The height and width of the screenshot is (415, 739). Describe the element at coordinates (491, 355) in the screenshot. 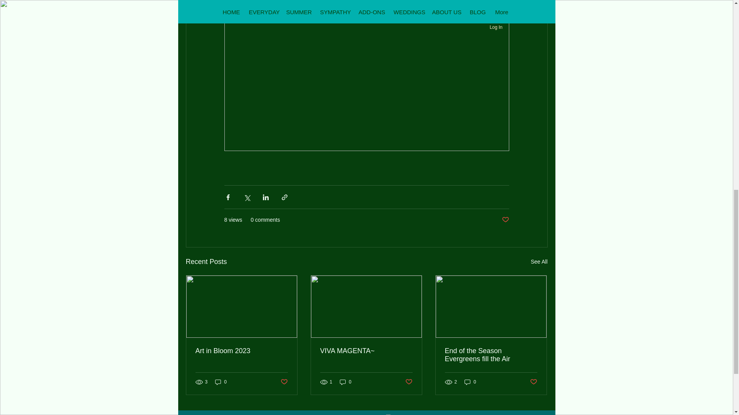

I see `End of the Season Evergreens fill the Air` at that location.